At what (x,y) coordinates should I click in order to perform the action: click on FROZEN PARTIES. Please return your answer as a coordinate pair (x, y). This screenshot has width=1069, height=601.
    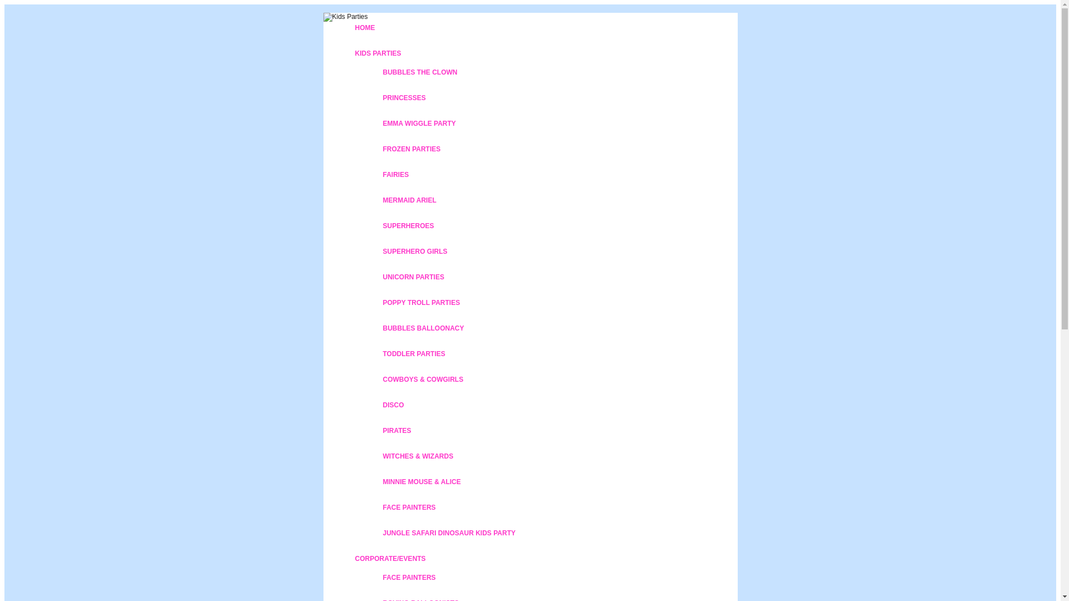
    Looking at the image, I should click on (411, 149).